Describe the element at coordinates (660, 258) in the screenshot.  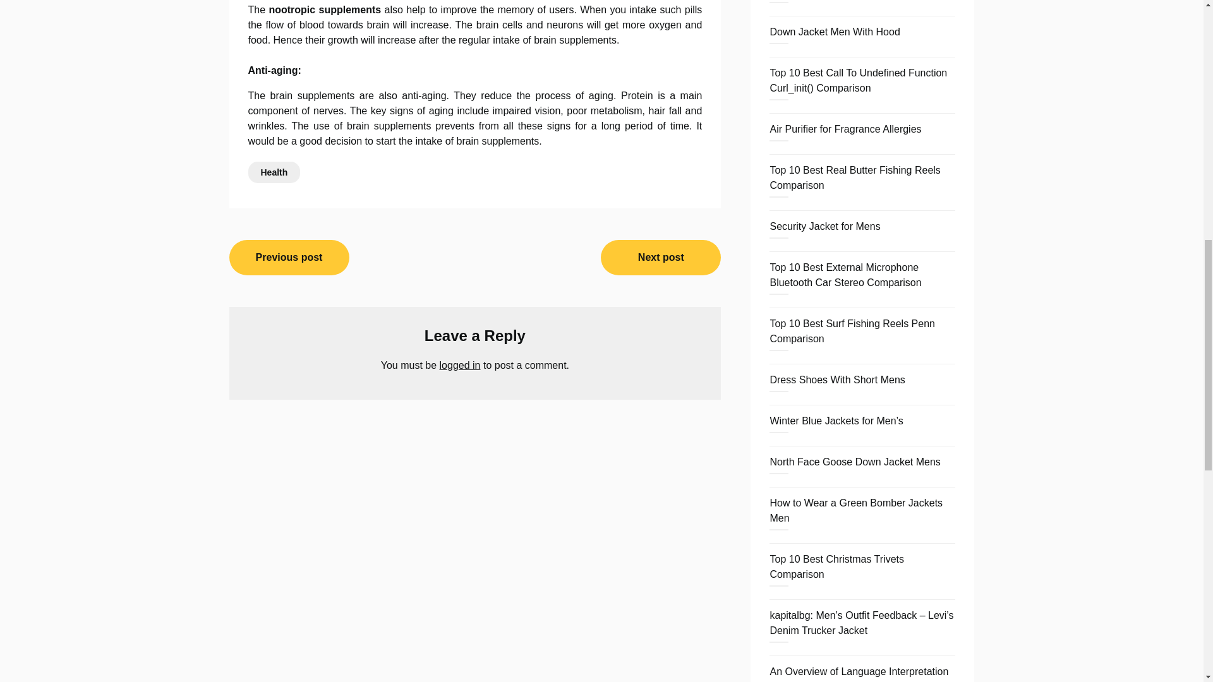
I see `Next post` at that location.